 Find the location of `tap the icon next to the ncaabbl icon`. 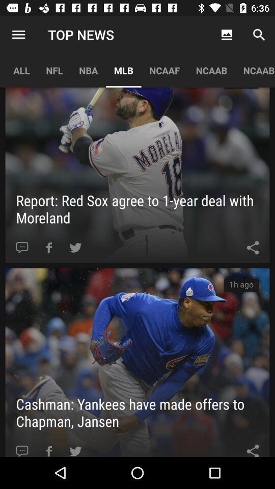

tap the icon next to the ncaabbl icon is located at coordinates (211, 70).